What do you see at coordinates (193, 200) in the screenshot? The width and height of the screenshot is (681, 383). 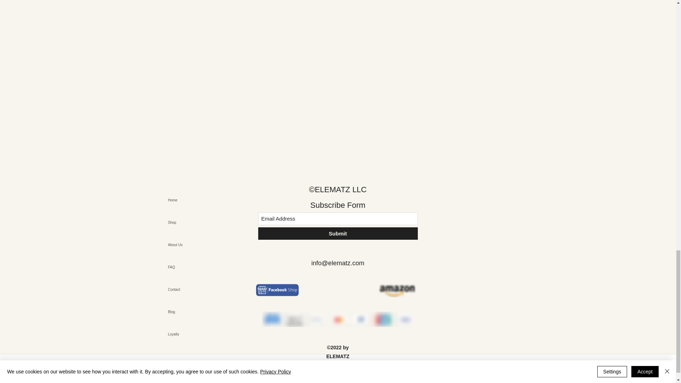 I see `Home` at bounding box center [193, 200].